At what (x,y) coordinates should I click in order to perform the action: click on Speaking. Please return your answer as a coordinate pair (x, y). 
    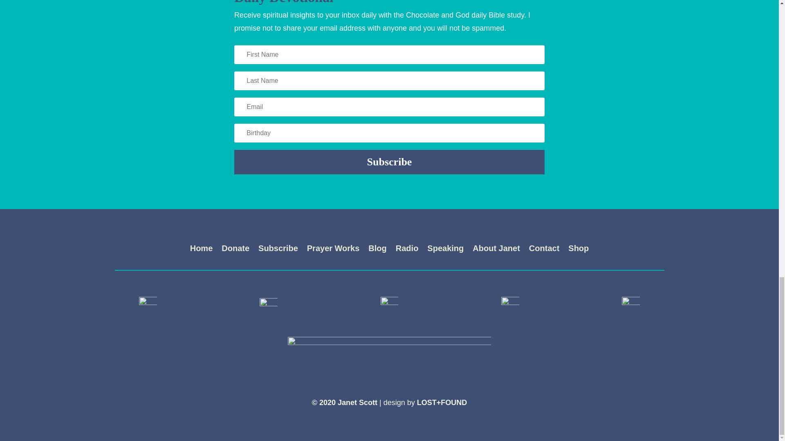
    Looking at the image, I should click on (445, 250).